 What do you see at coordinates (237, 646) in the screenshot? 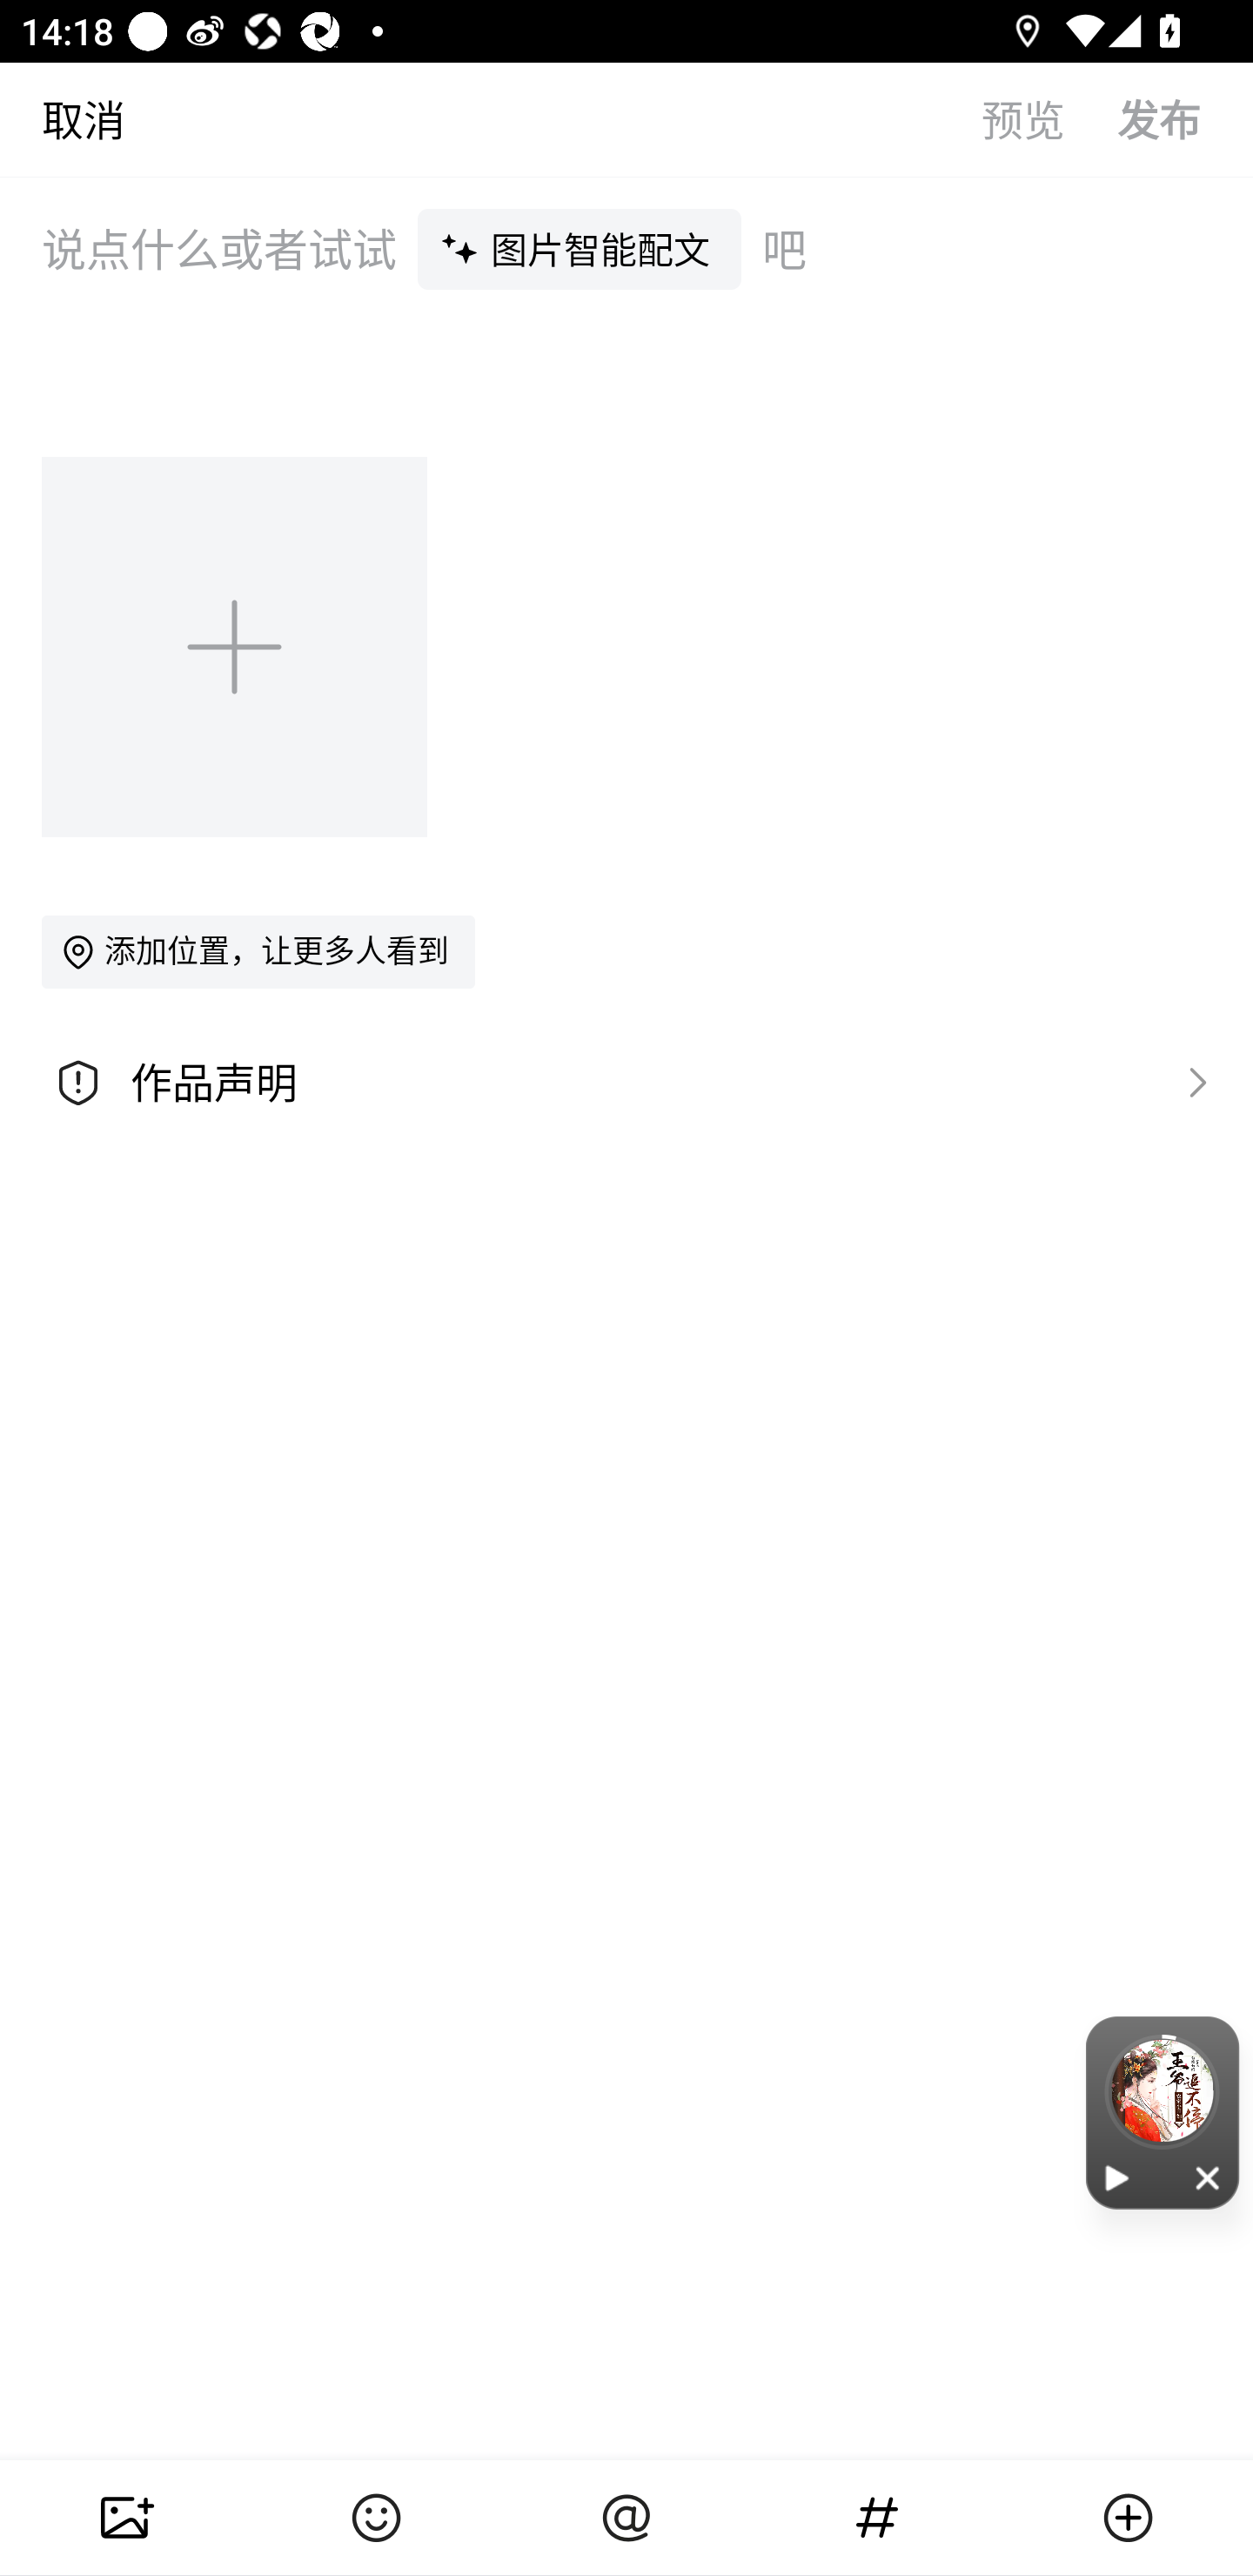
I see `添加图片` at bounding box center [237, 646].